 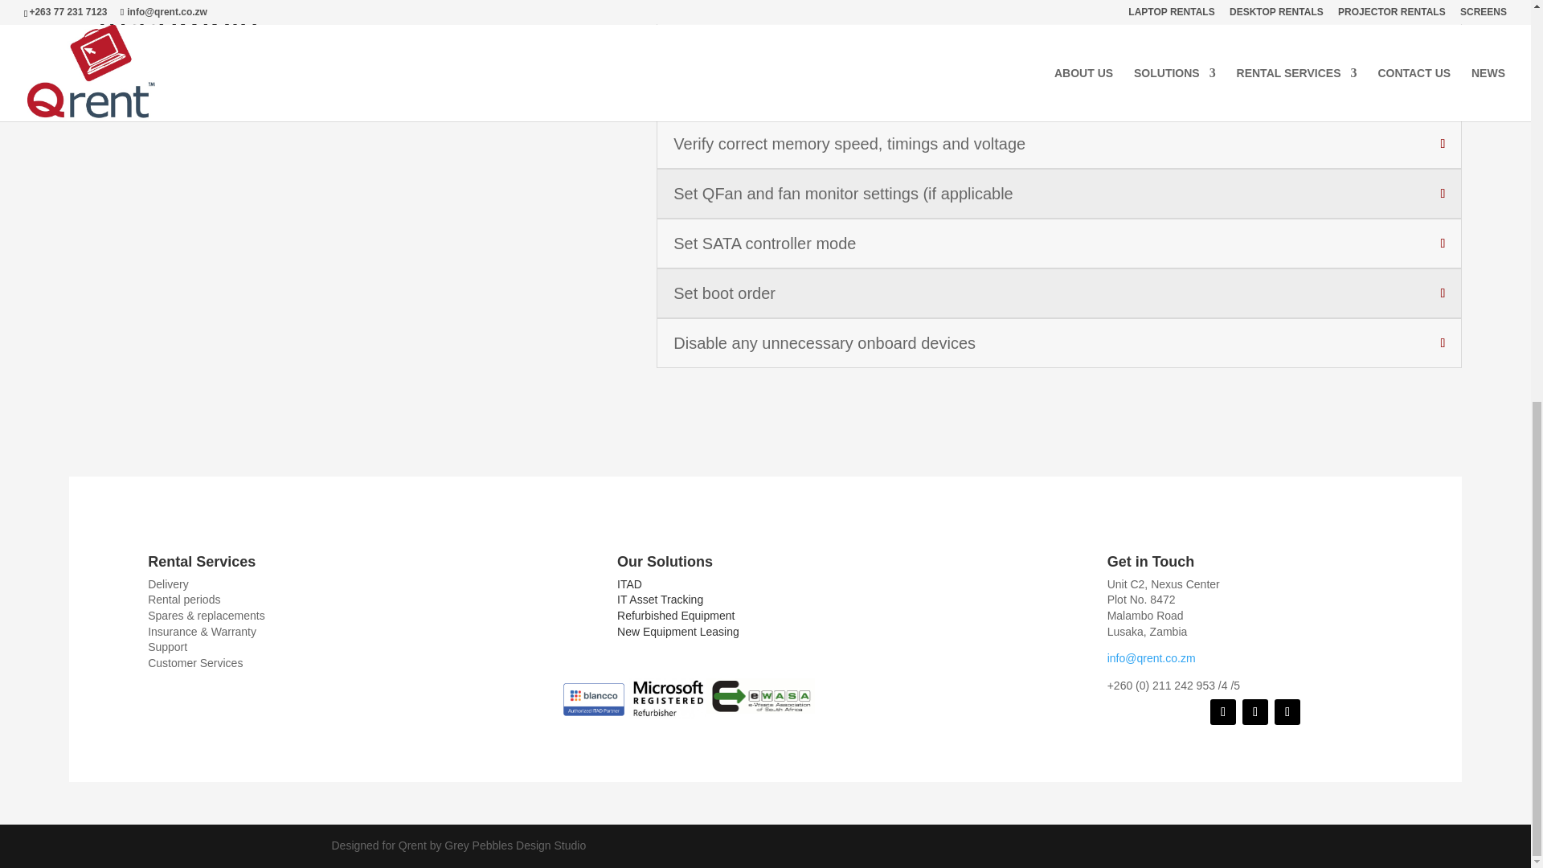 I want to click on IT Asset Tracking, so click(x=661, y=599).